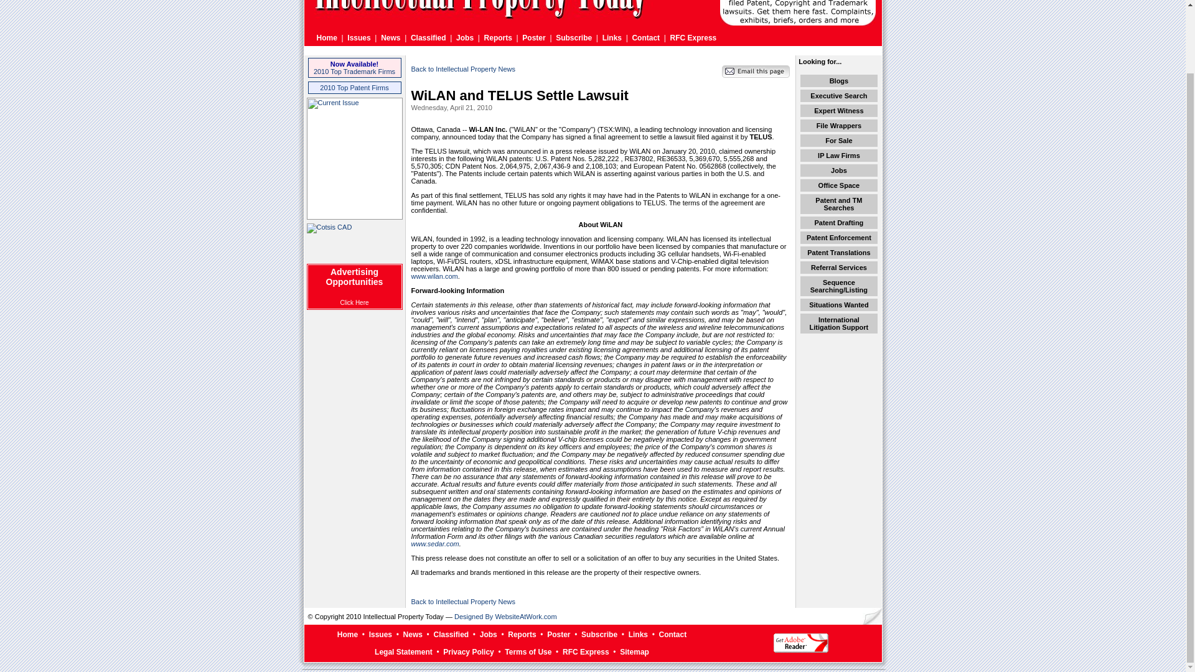 The height and width of the screenshot is (672, 1195). What do you see at coordinates (838, 304) in the screenshot?
I see `Situations Wanted` at bounding box center [838, 304].